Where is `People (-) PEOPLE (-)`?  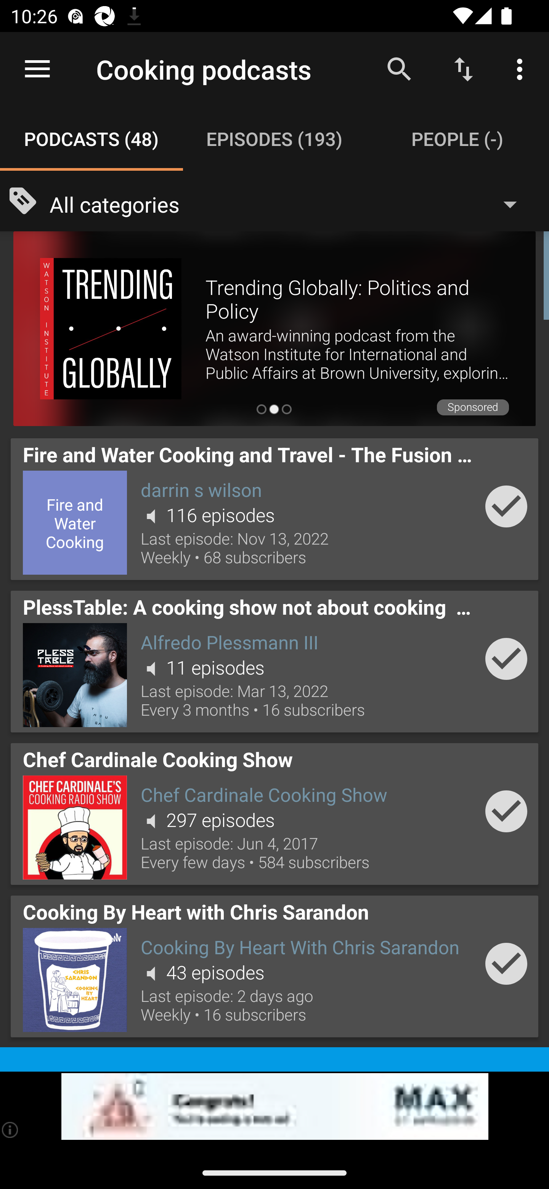 People (-) PEOPLE (-) is located at coordinates (457, 139).